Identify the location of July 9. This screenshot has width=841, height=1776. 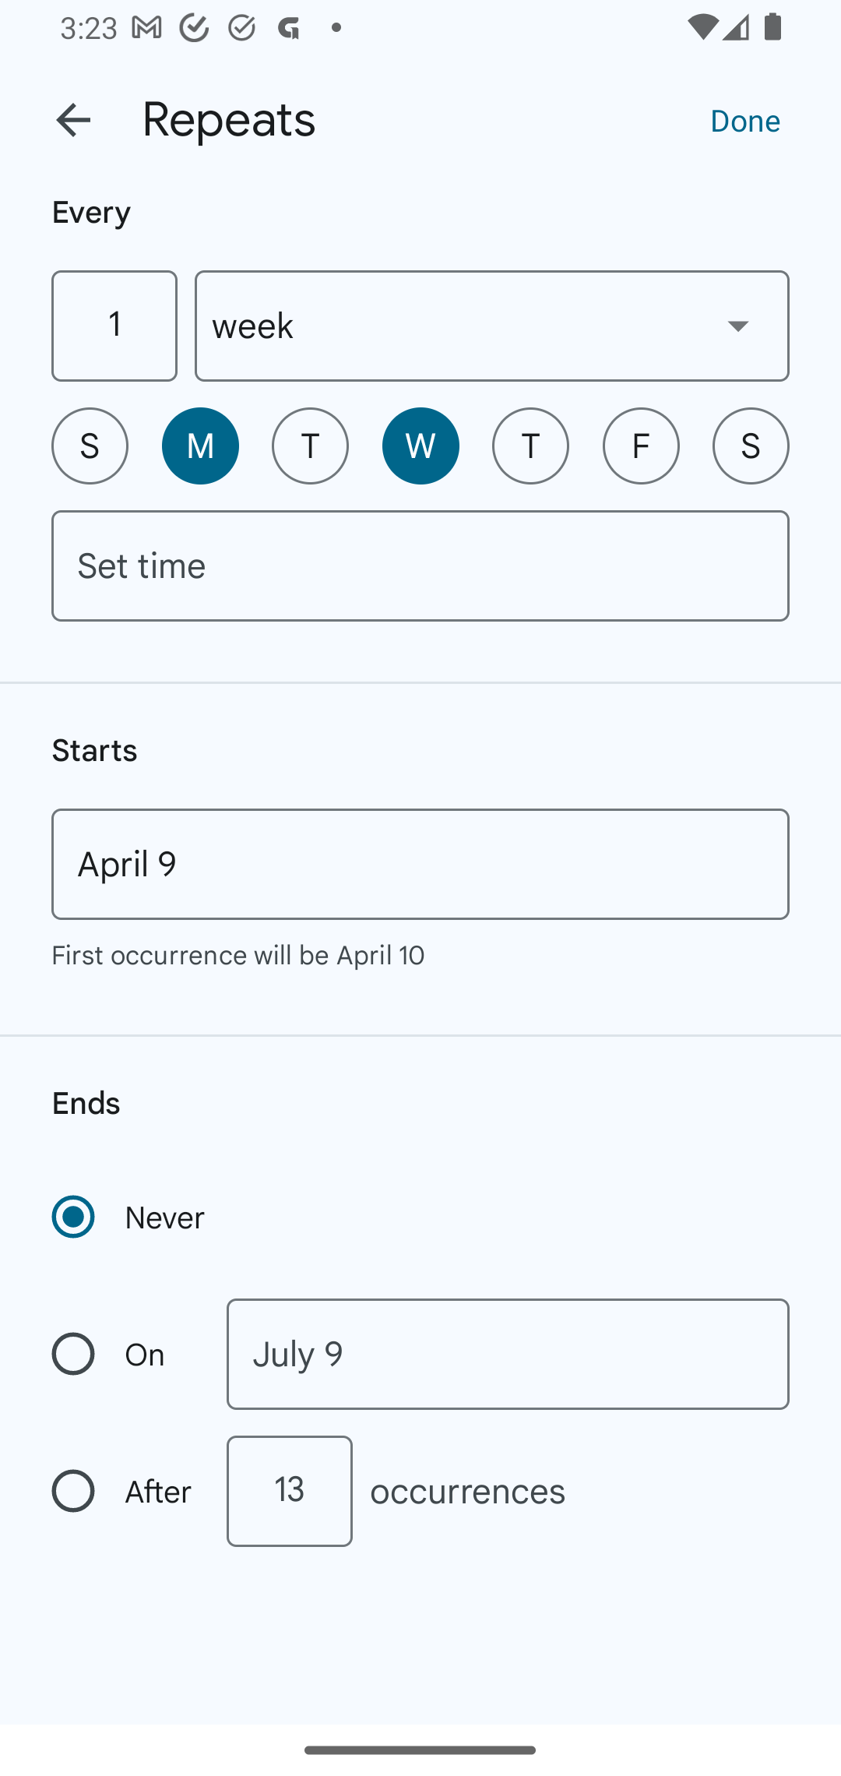
(508, 1354).